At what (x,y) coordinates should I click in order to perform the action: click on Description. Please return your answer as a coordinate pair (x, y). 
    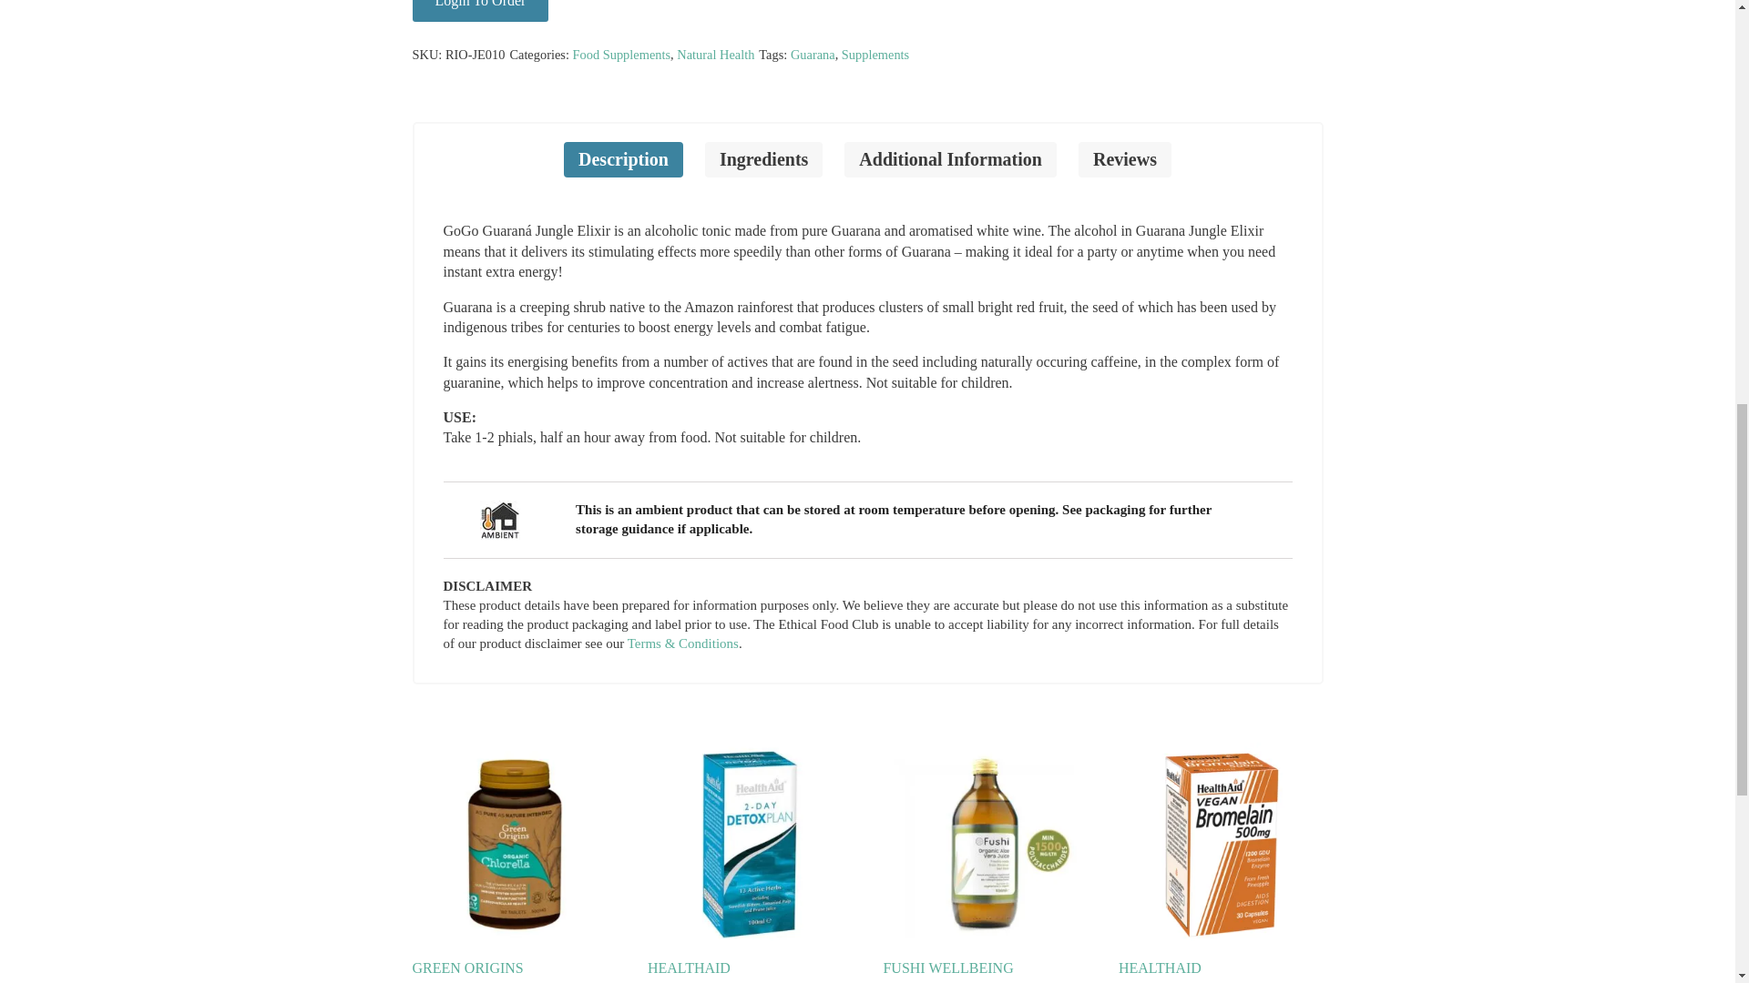
    Looking at the image, I should click on (623, 159).